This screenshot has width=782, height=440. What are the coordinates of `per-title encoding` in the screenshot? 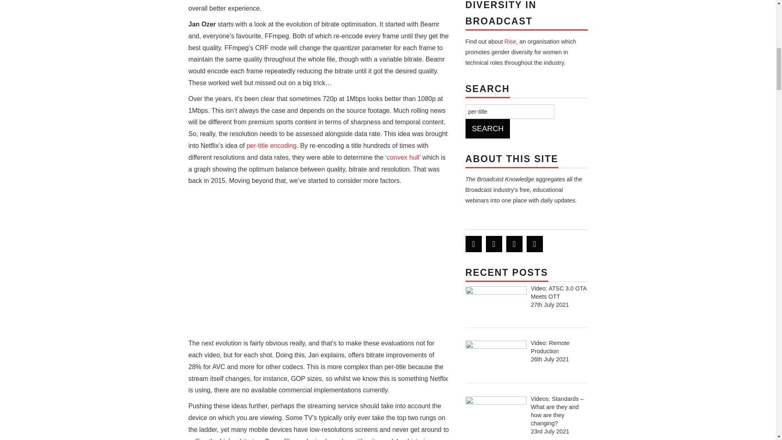 It's located at (271, 145).